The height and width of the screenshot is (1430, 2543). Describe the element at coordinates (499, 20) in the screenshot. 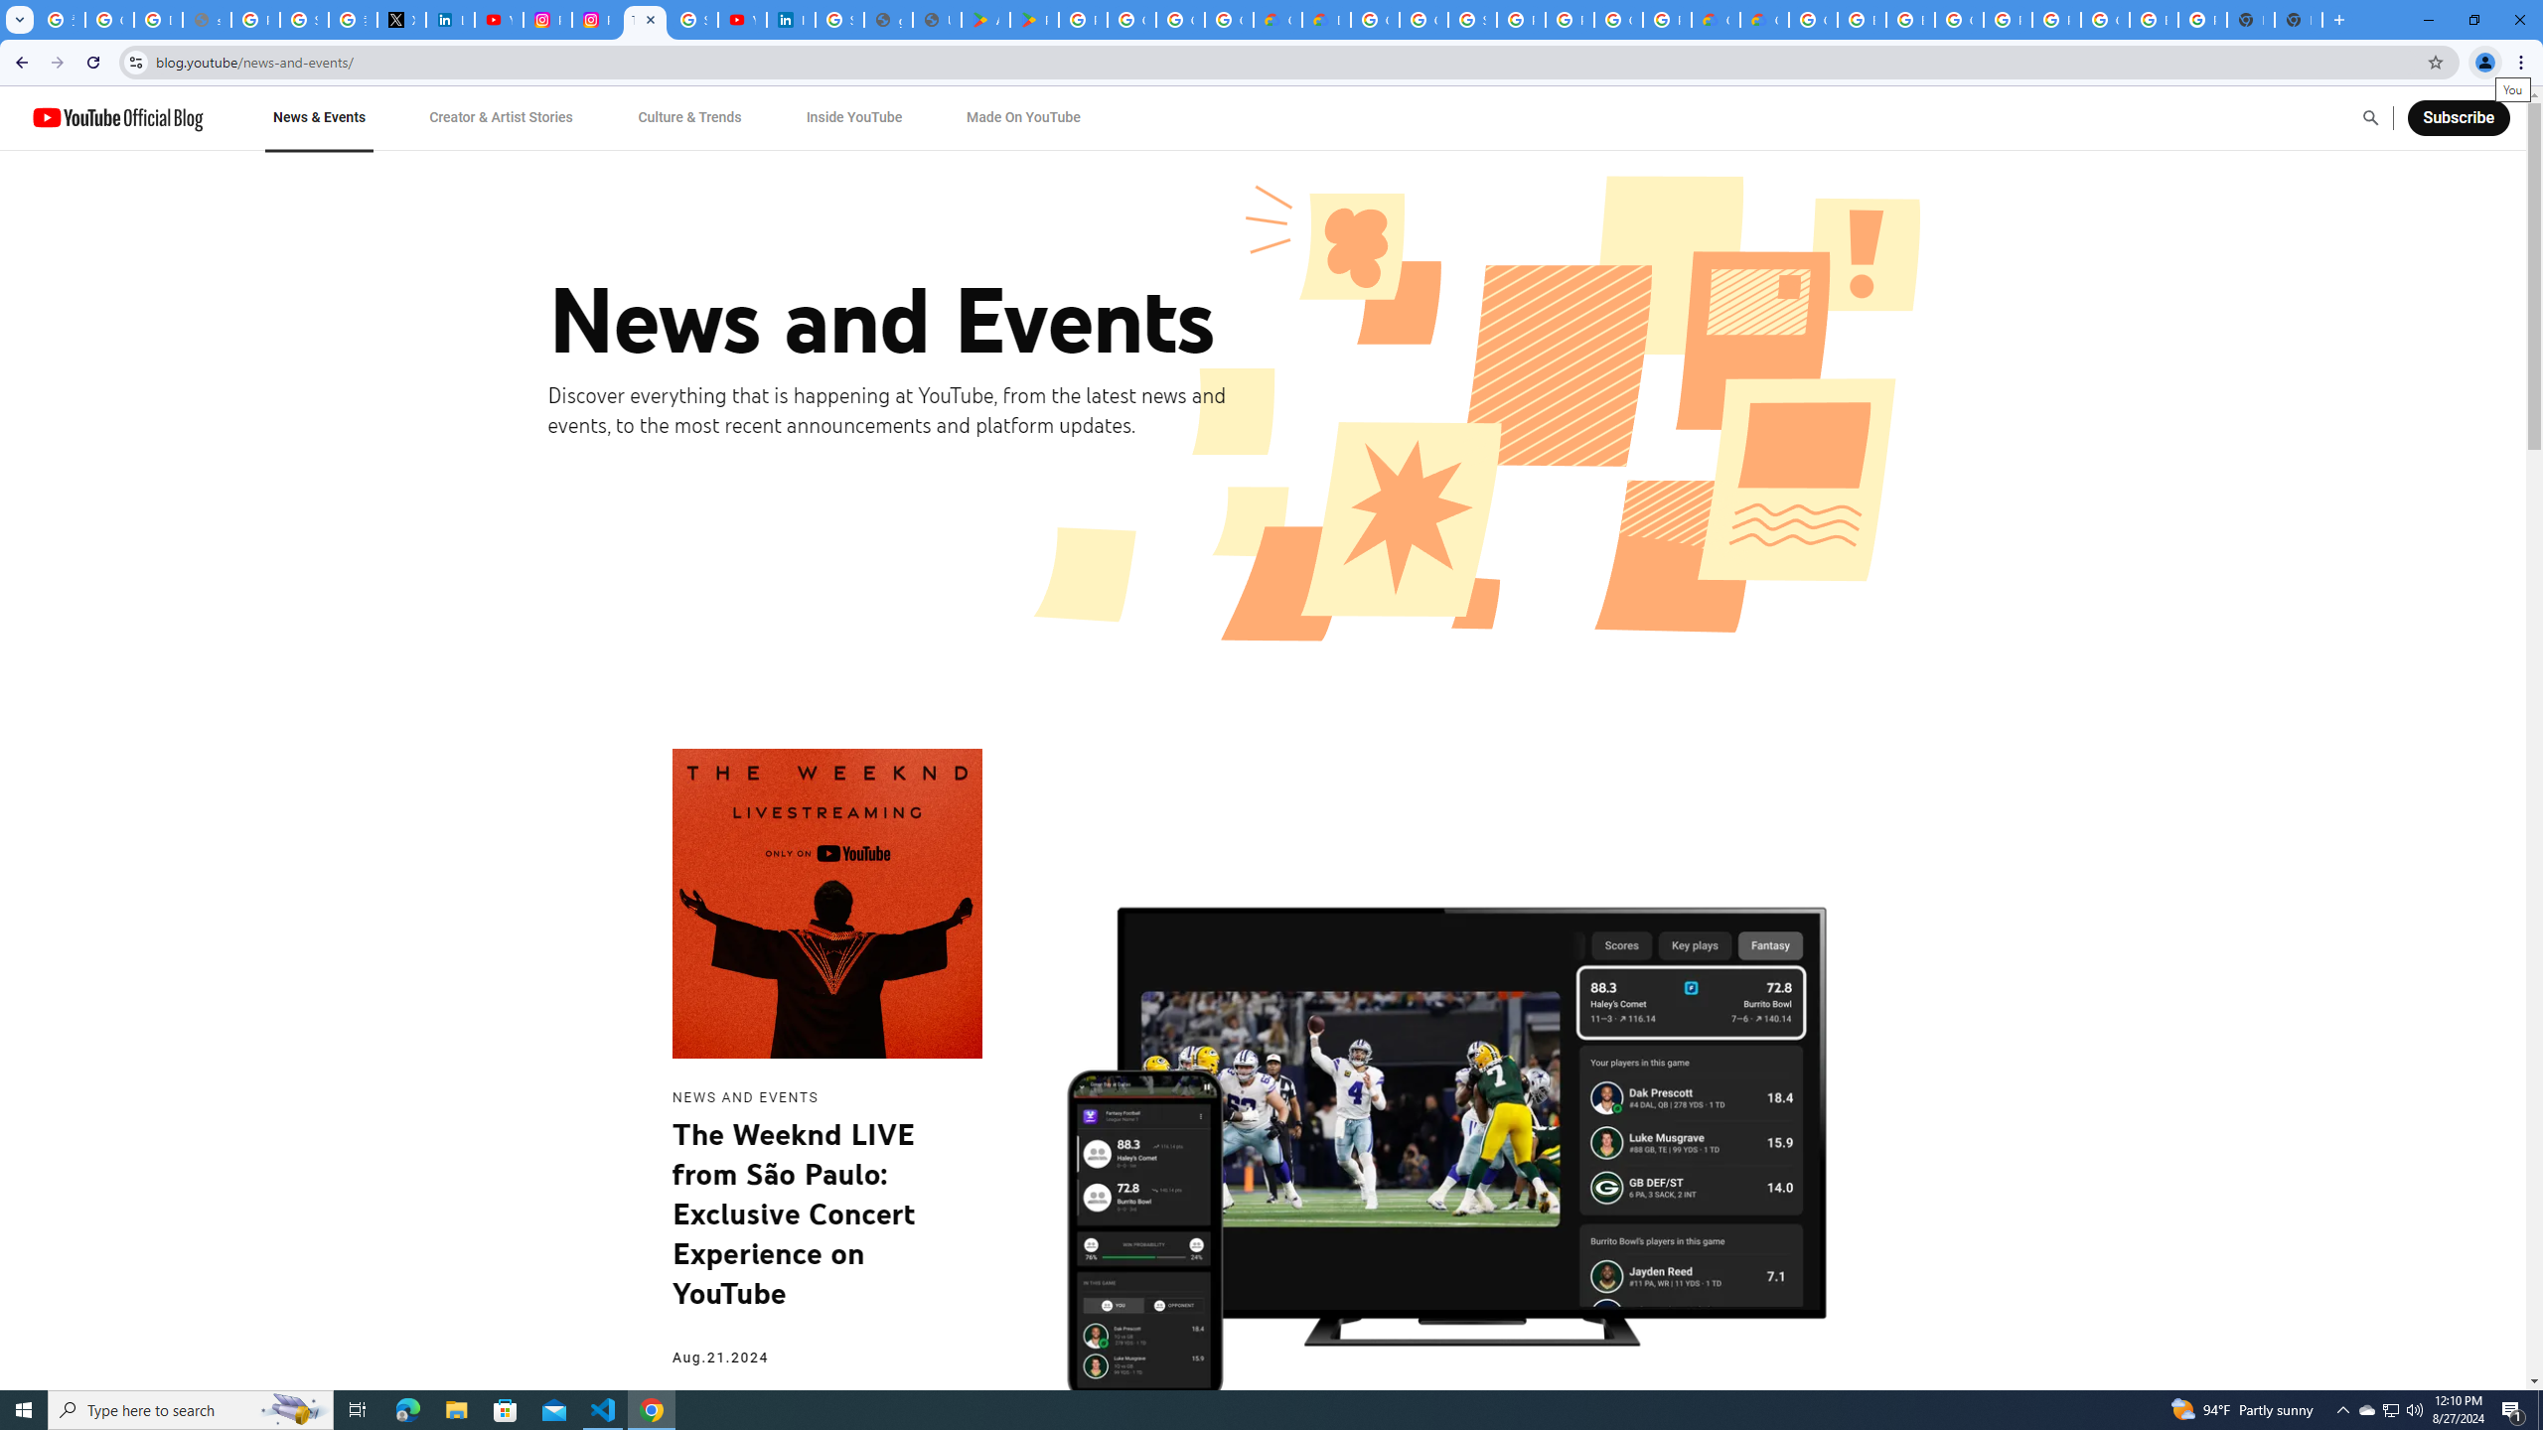

I see `YouTube Content Monetization Policies - How YouTube Works` at that location.